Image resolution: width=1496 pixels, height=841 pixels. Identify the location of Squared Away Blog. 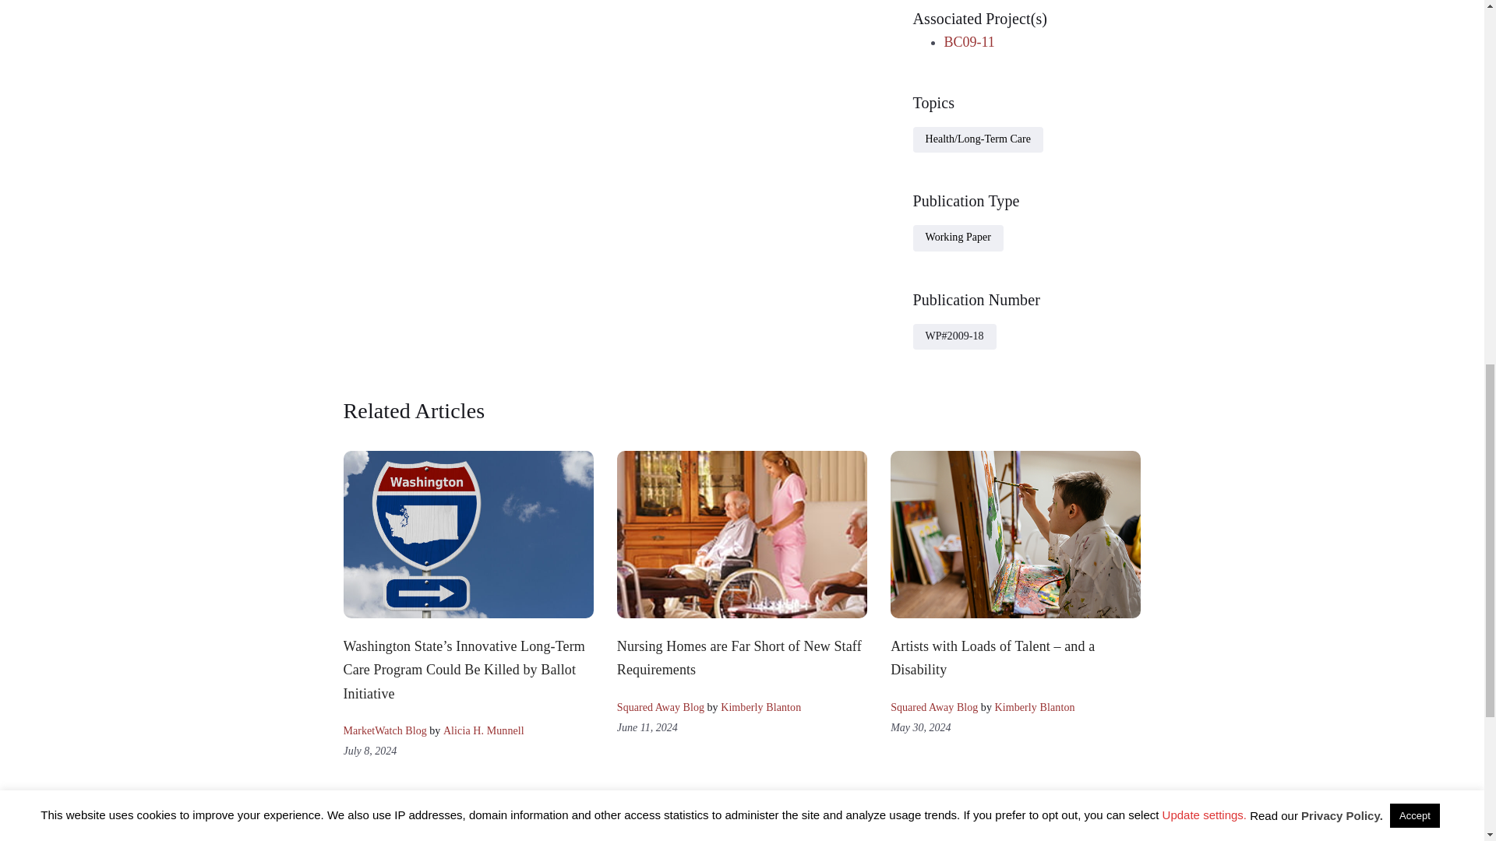
(933, 707).